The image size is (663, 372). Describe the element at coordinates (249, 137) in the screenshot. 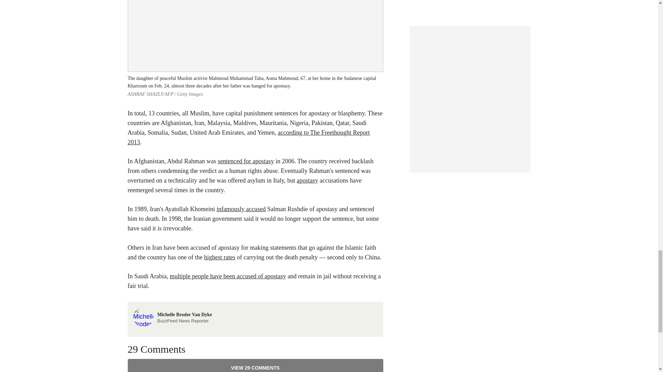

I see `apostasy` at that location.